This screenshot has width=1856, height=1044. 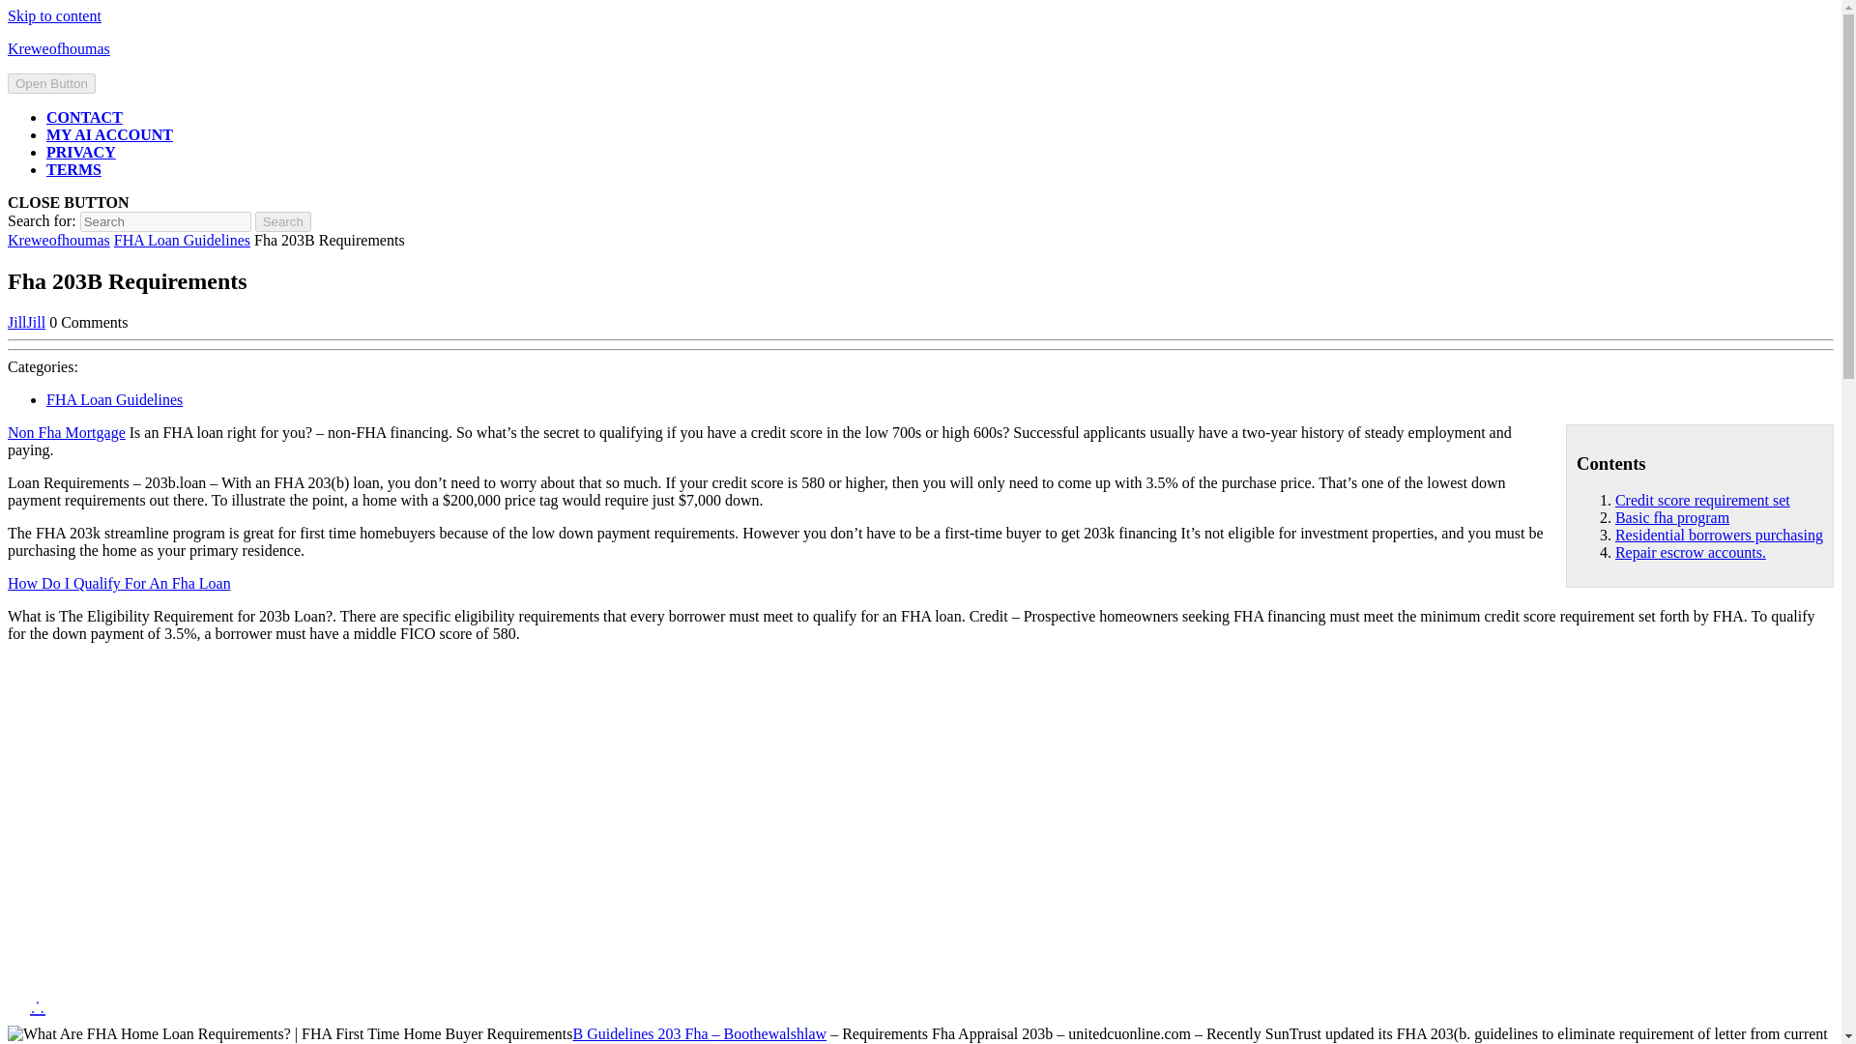 I want to click on Search, so click(x=283, y=221).